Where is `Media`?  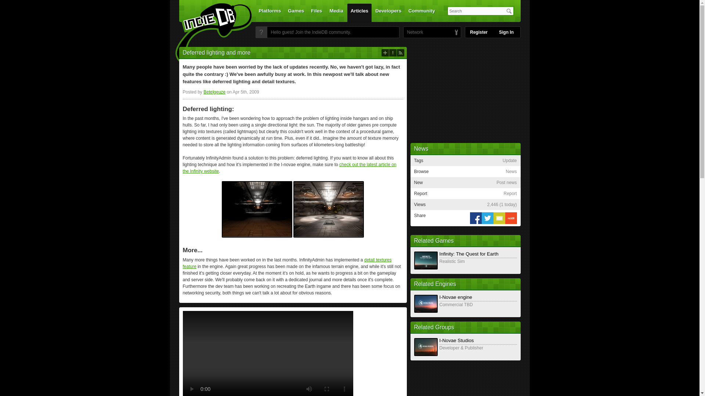
Media is located at coordinates (336, 12).